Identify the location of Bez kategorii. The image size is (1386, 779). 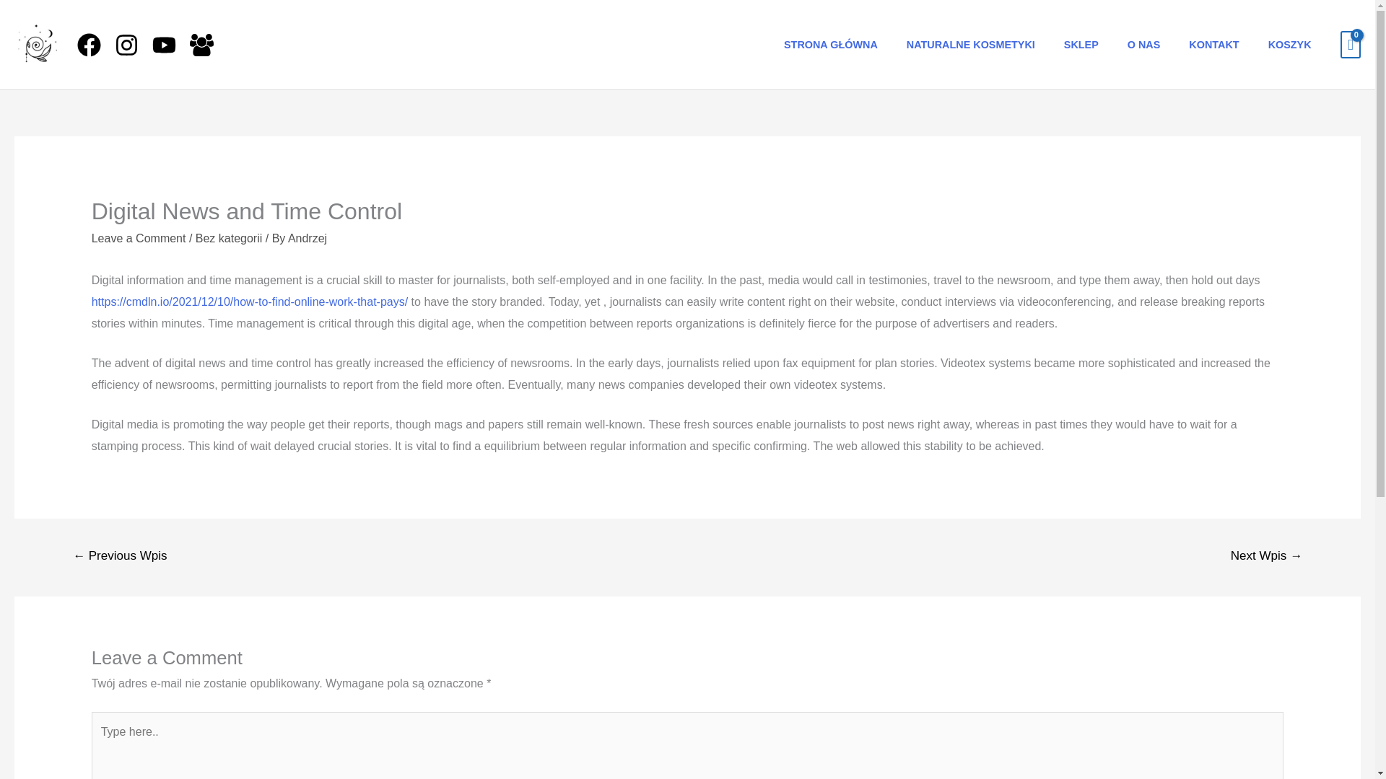
(229, 238).